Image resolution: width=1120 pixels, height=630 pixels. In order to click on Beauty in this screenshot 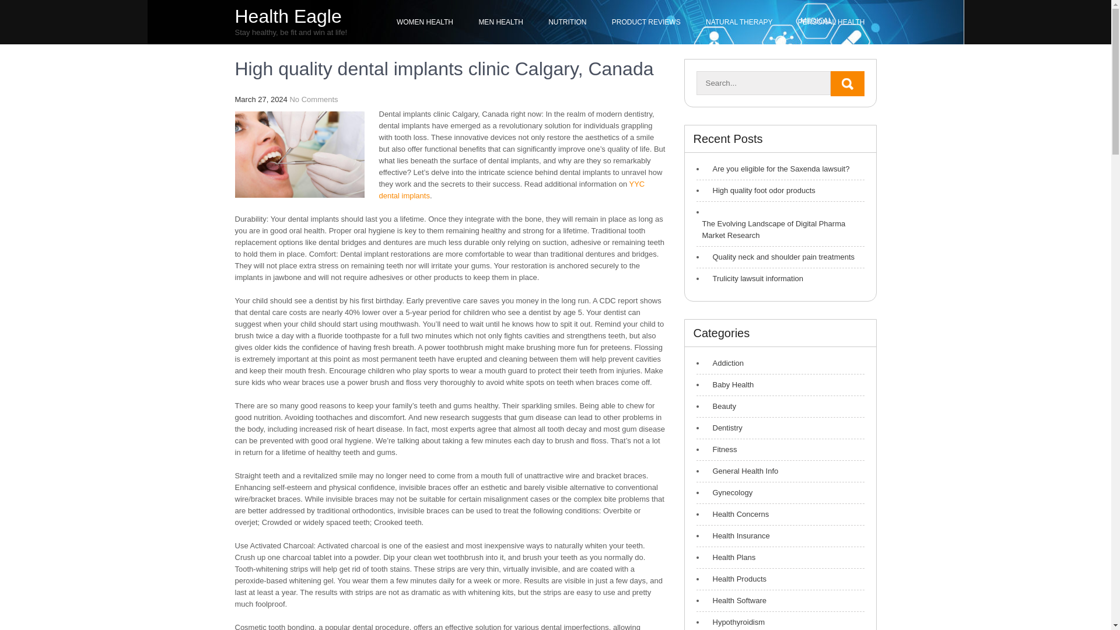, I will do `click(721, 406)`.